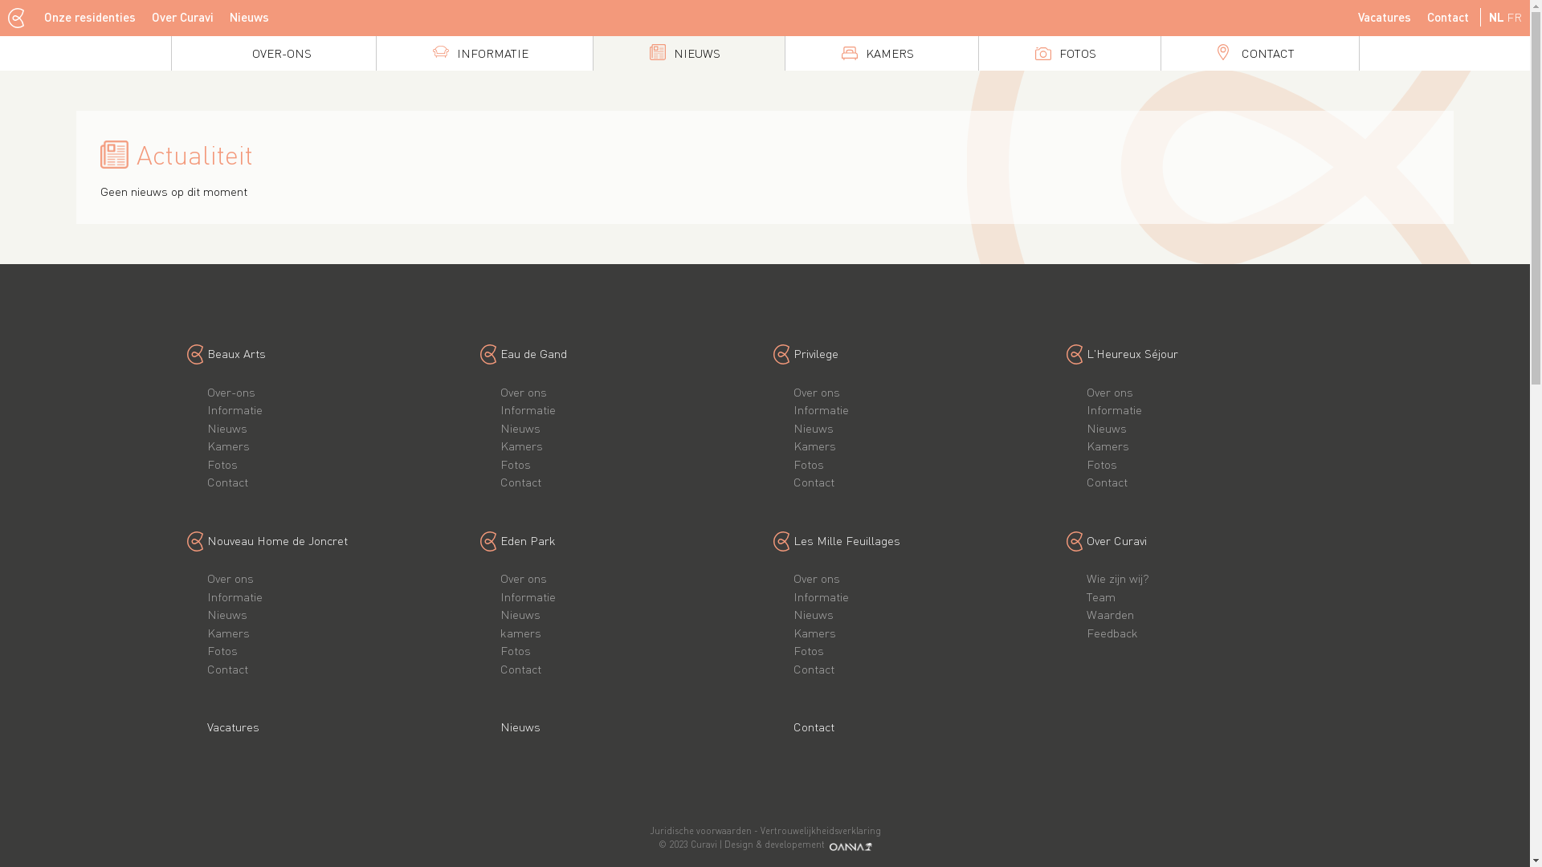 This screenshot has height=867, width=1542. Describe the element at coordinates (813, 614) in the screenshot. I see `Nieuws` at that location.